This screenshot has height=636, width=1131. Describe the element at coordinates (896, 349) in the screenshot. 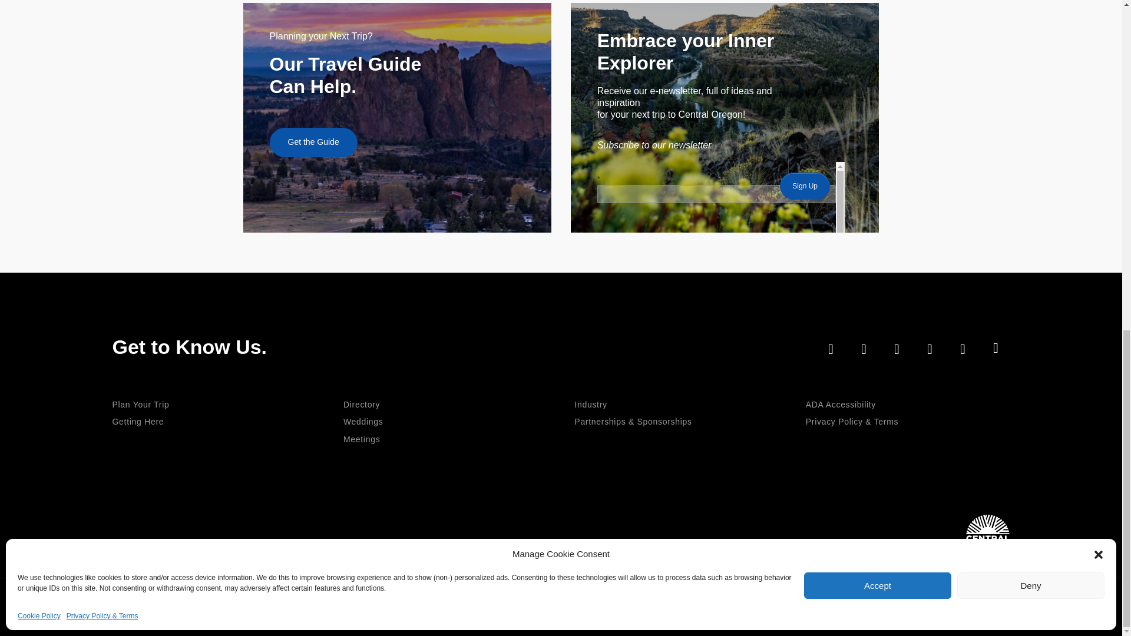

I see `Follow on X` at that location.